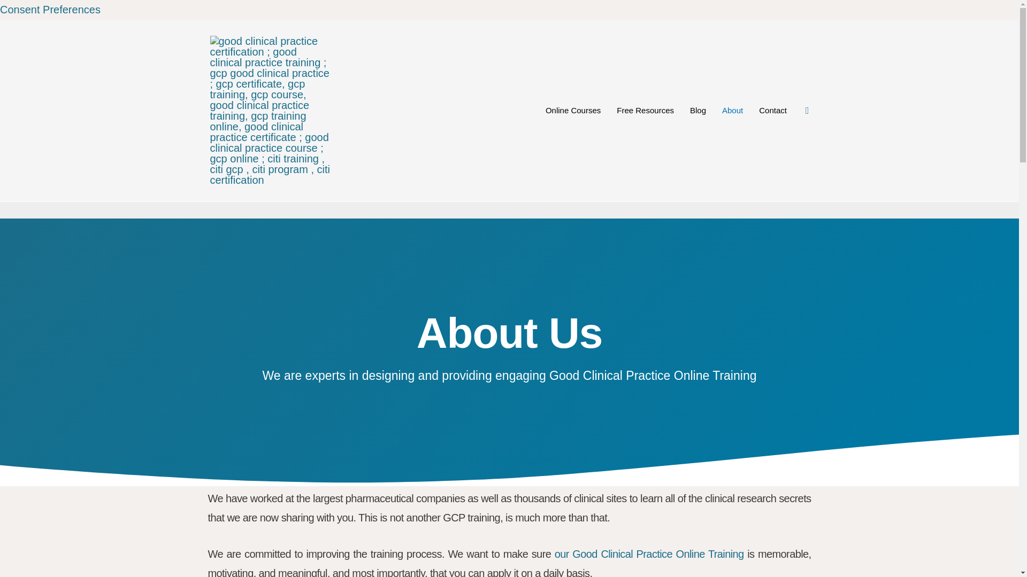 The image size is (1027, 577). What do you see at coordinates (645, 110) in the screenshot?
I see `Free Resources` at bounding box center [645, 110].